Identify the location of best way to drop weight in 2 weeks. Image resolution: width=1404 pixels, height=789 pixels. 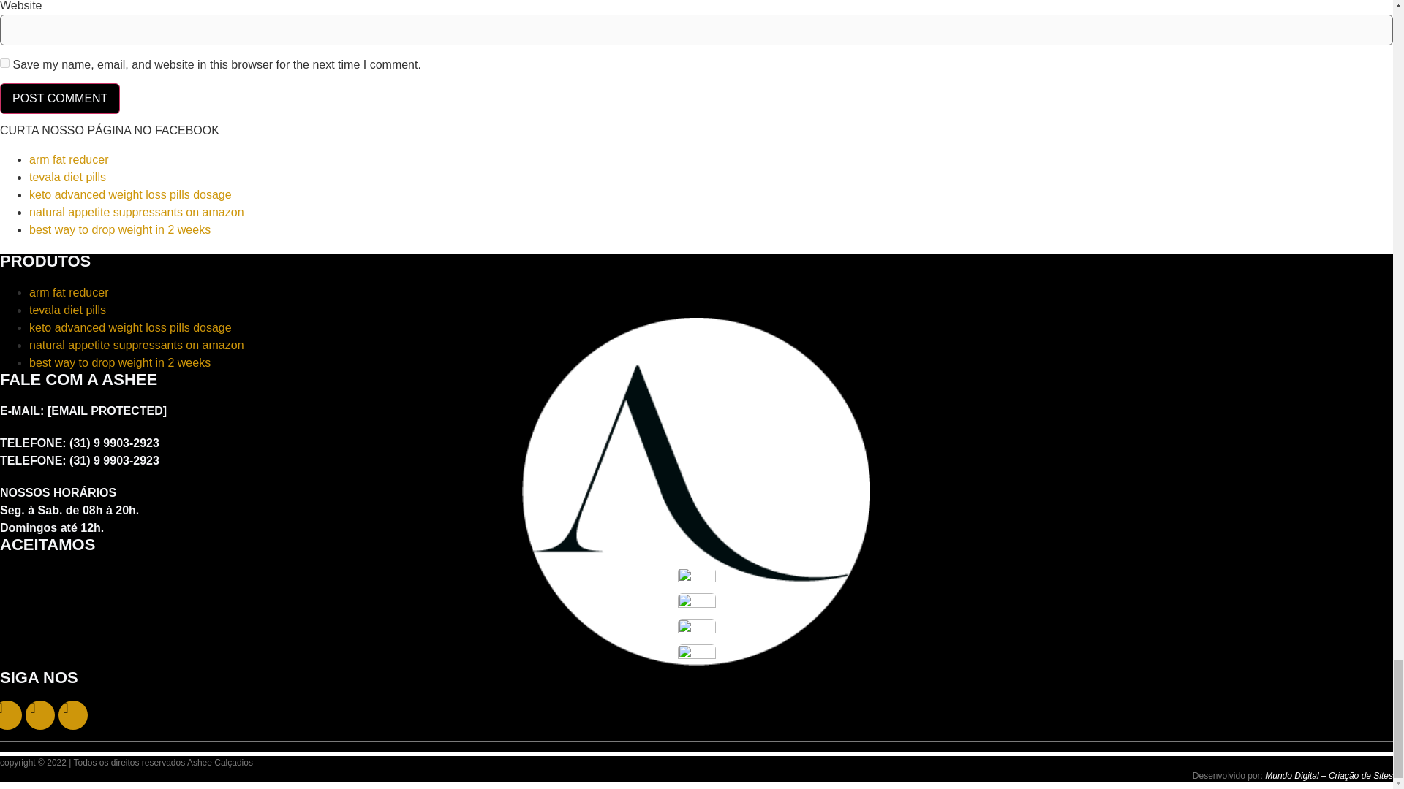
(120, 362).